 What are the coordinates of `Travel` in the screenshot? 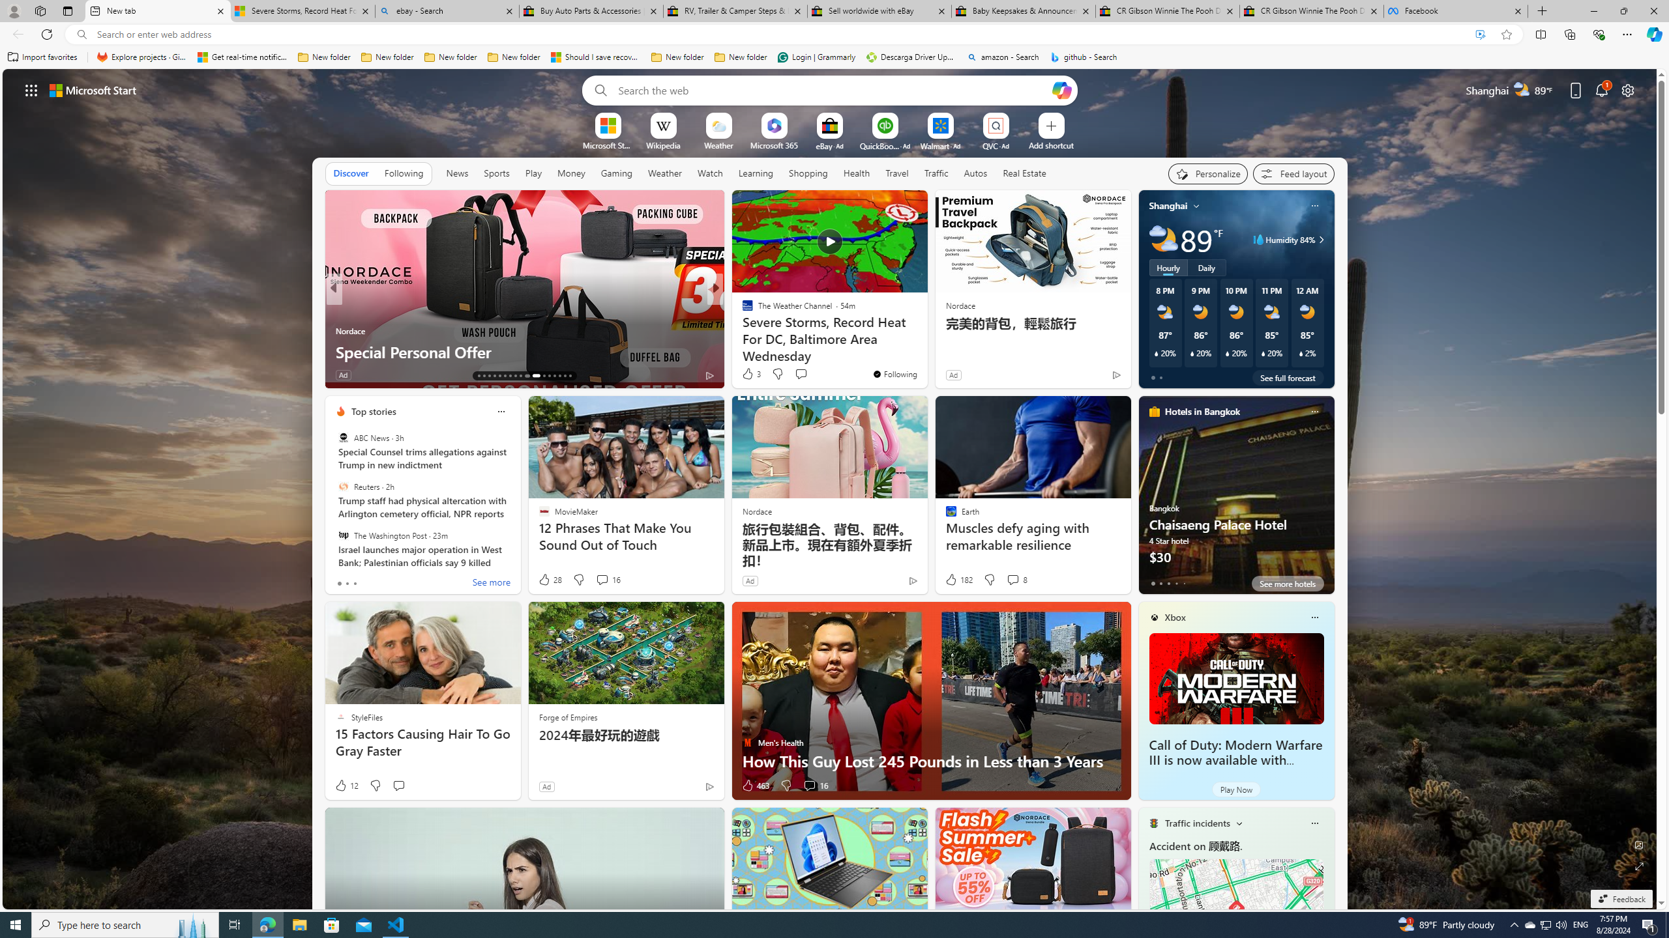 It's located at (897, 173).